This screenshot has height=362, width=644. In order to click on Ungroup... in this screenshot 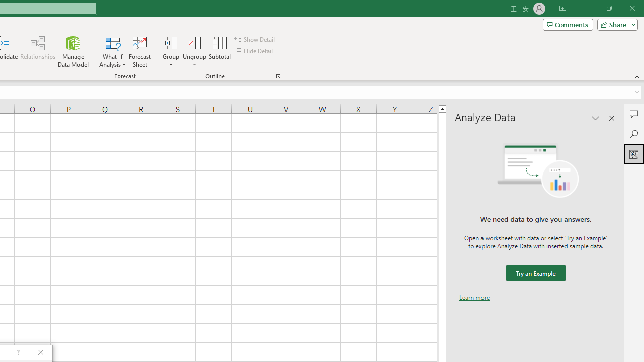, I will do `click(194, 42)`.